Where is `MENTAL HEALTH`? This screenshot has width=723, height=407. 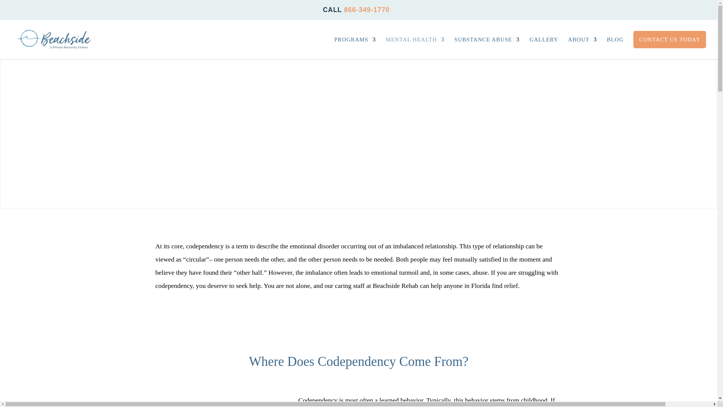 MENTAL HEALTH is located at coordinates (415, 48).